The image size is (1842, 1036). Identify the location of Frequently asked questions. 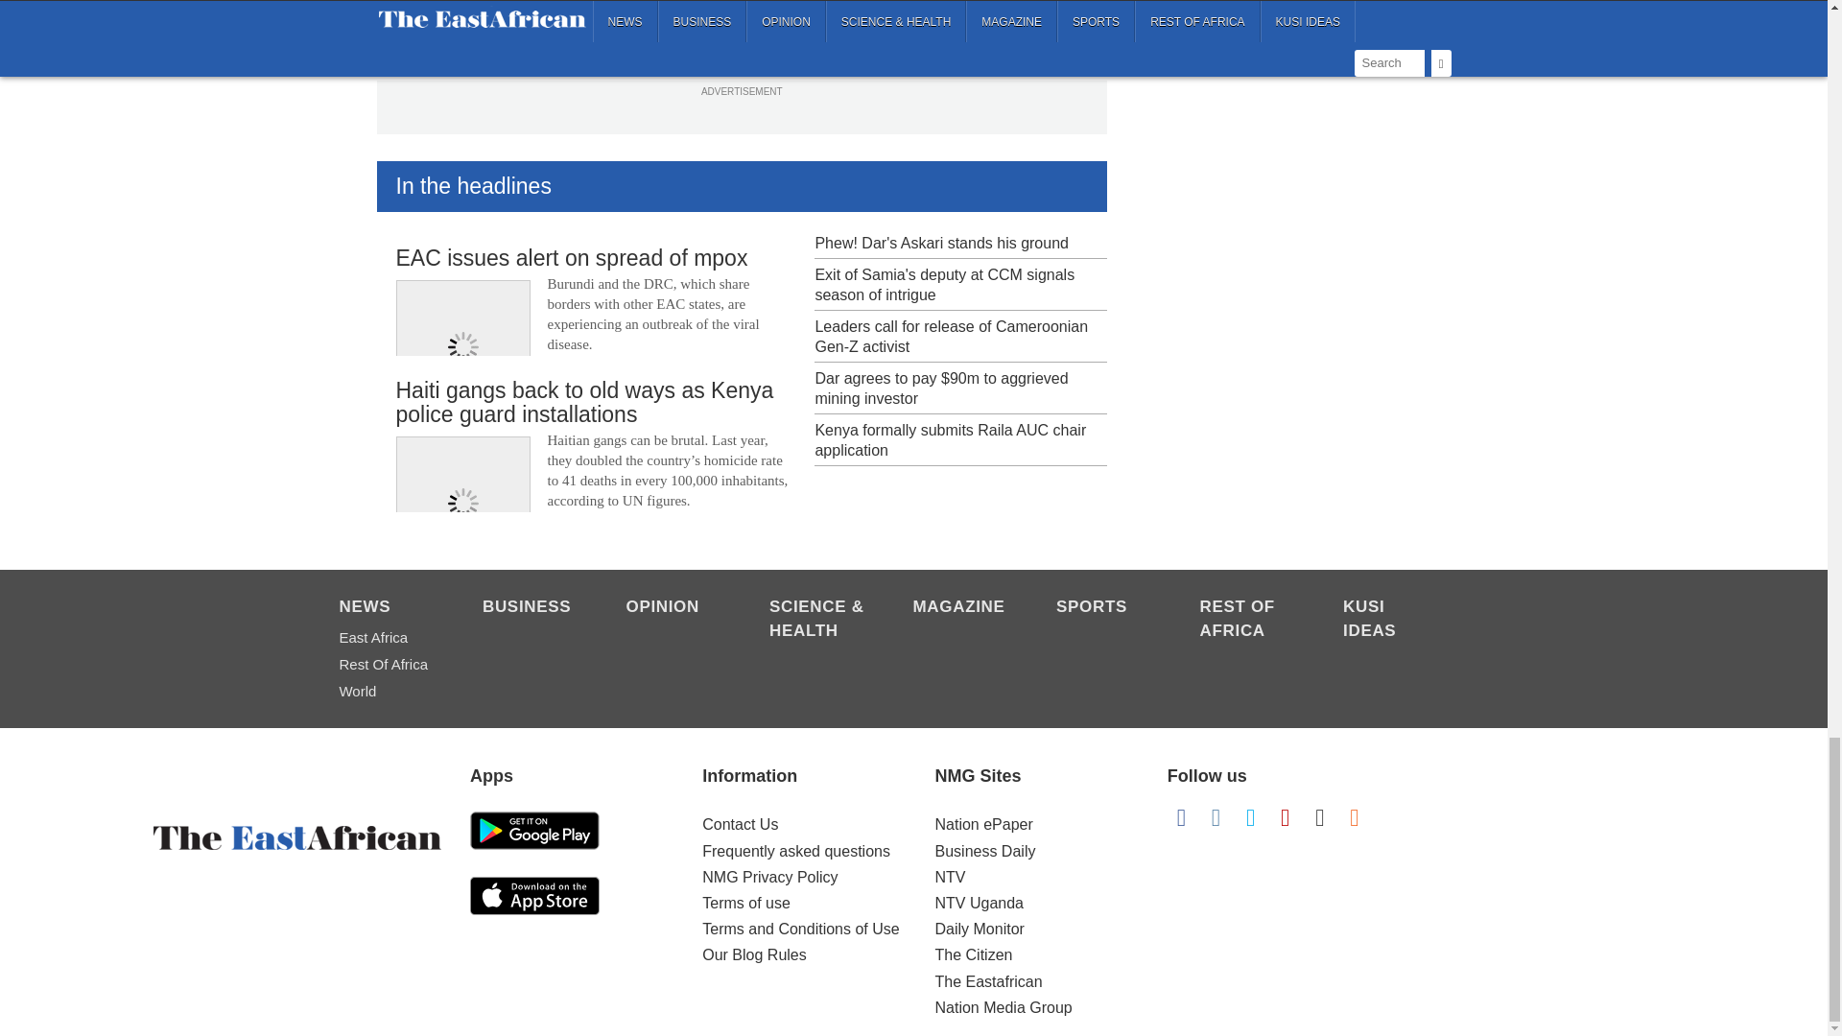
(795, 852).